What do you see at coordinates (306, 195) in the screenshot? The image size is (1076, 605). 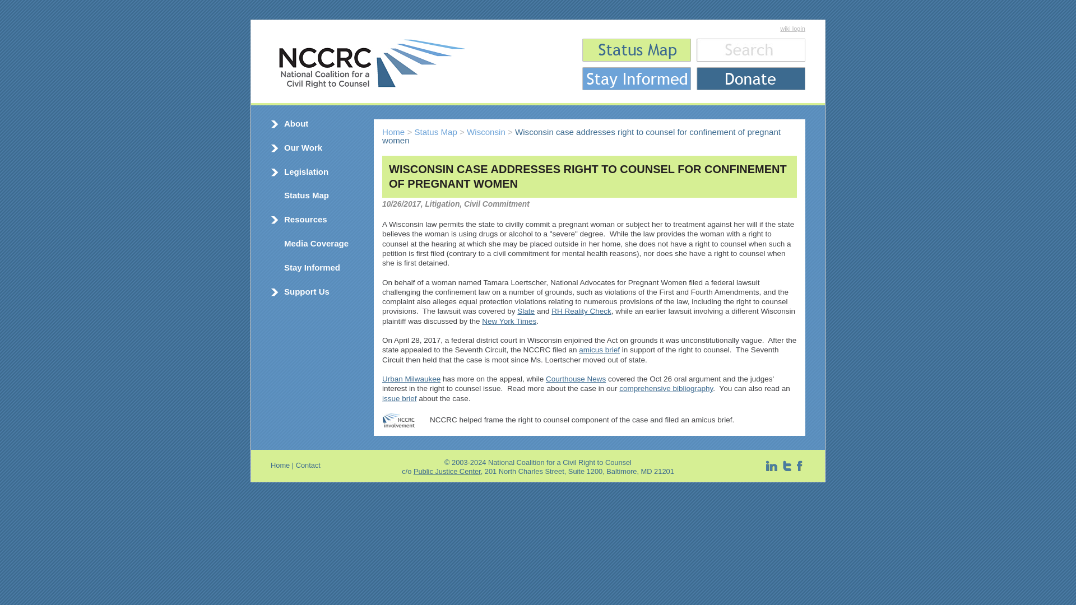 I see `Status Map` at bounding box center [306, 195].